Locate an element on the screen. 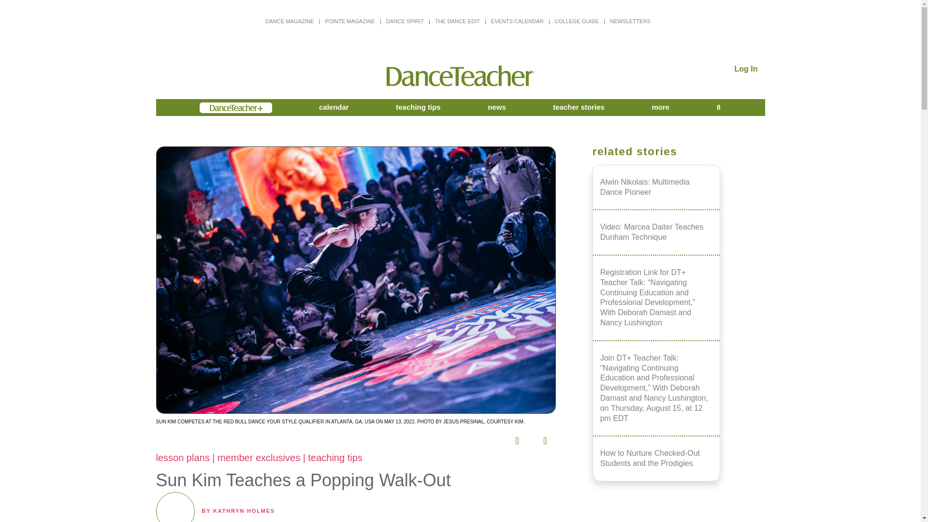  How to Nurture Checked-Out Students and the Prodigies is located at coordinates (656, 458).